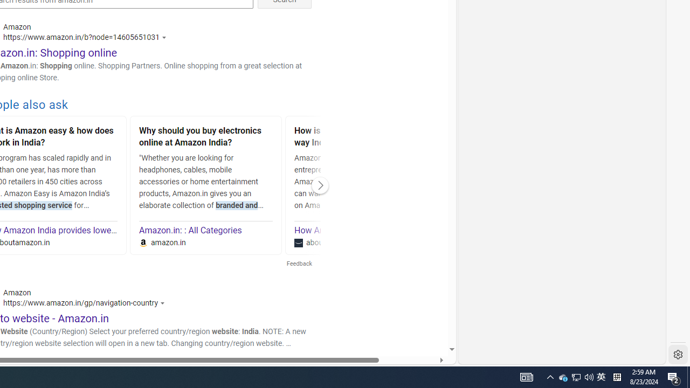  What do you see at coordinates (361, 138) in the screenshot?
I see `How is Amazon easy changing the way India buys?` at bounding box center [361, 138].